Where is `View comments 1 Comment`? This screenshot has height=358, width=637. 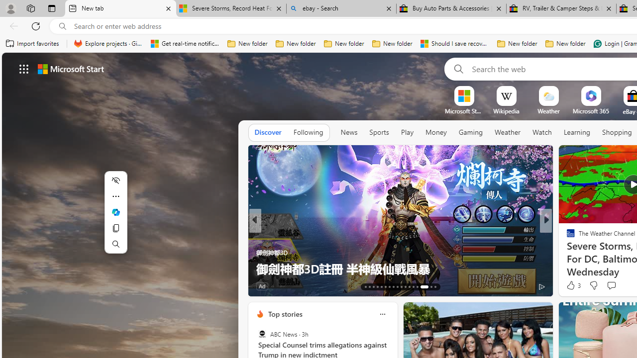
View comments 1 Comment is located at coordinates (312, 285).